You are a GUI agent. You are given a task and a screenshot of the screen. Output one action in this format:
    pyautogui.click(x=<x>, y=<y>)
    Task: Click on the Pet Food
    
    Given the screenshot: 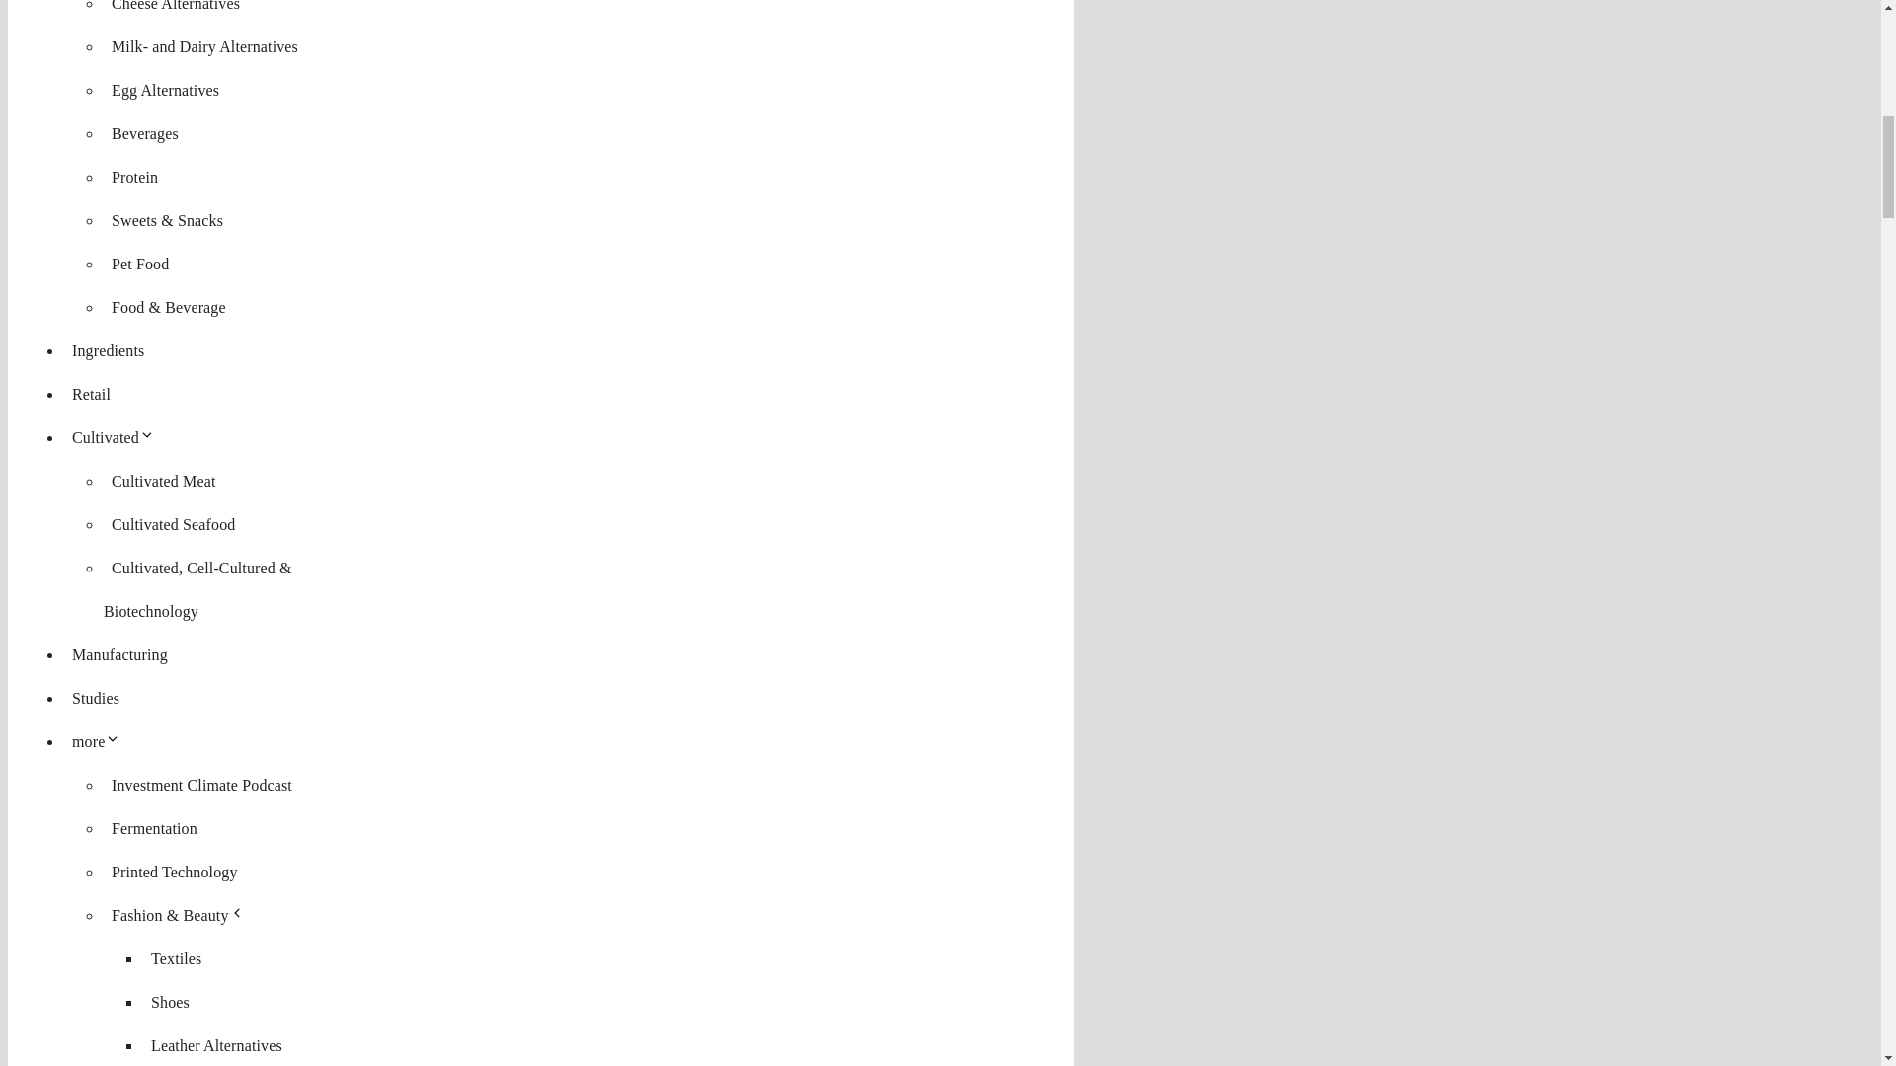 What is the action you would take?
    pyautogui.click(x=140, y=263)
    